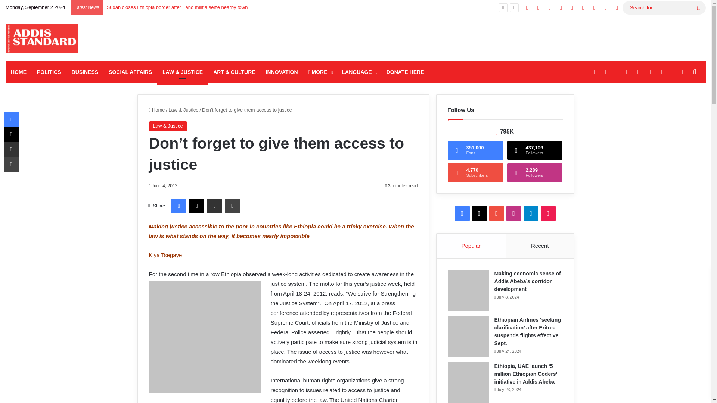  I want to click on SOCIAL AFFAIRS, so click(130, 72).